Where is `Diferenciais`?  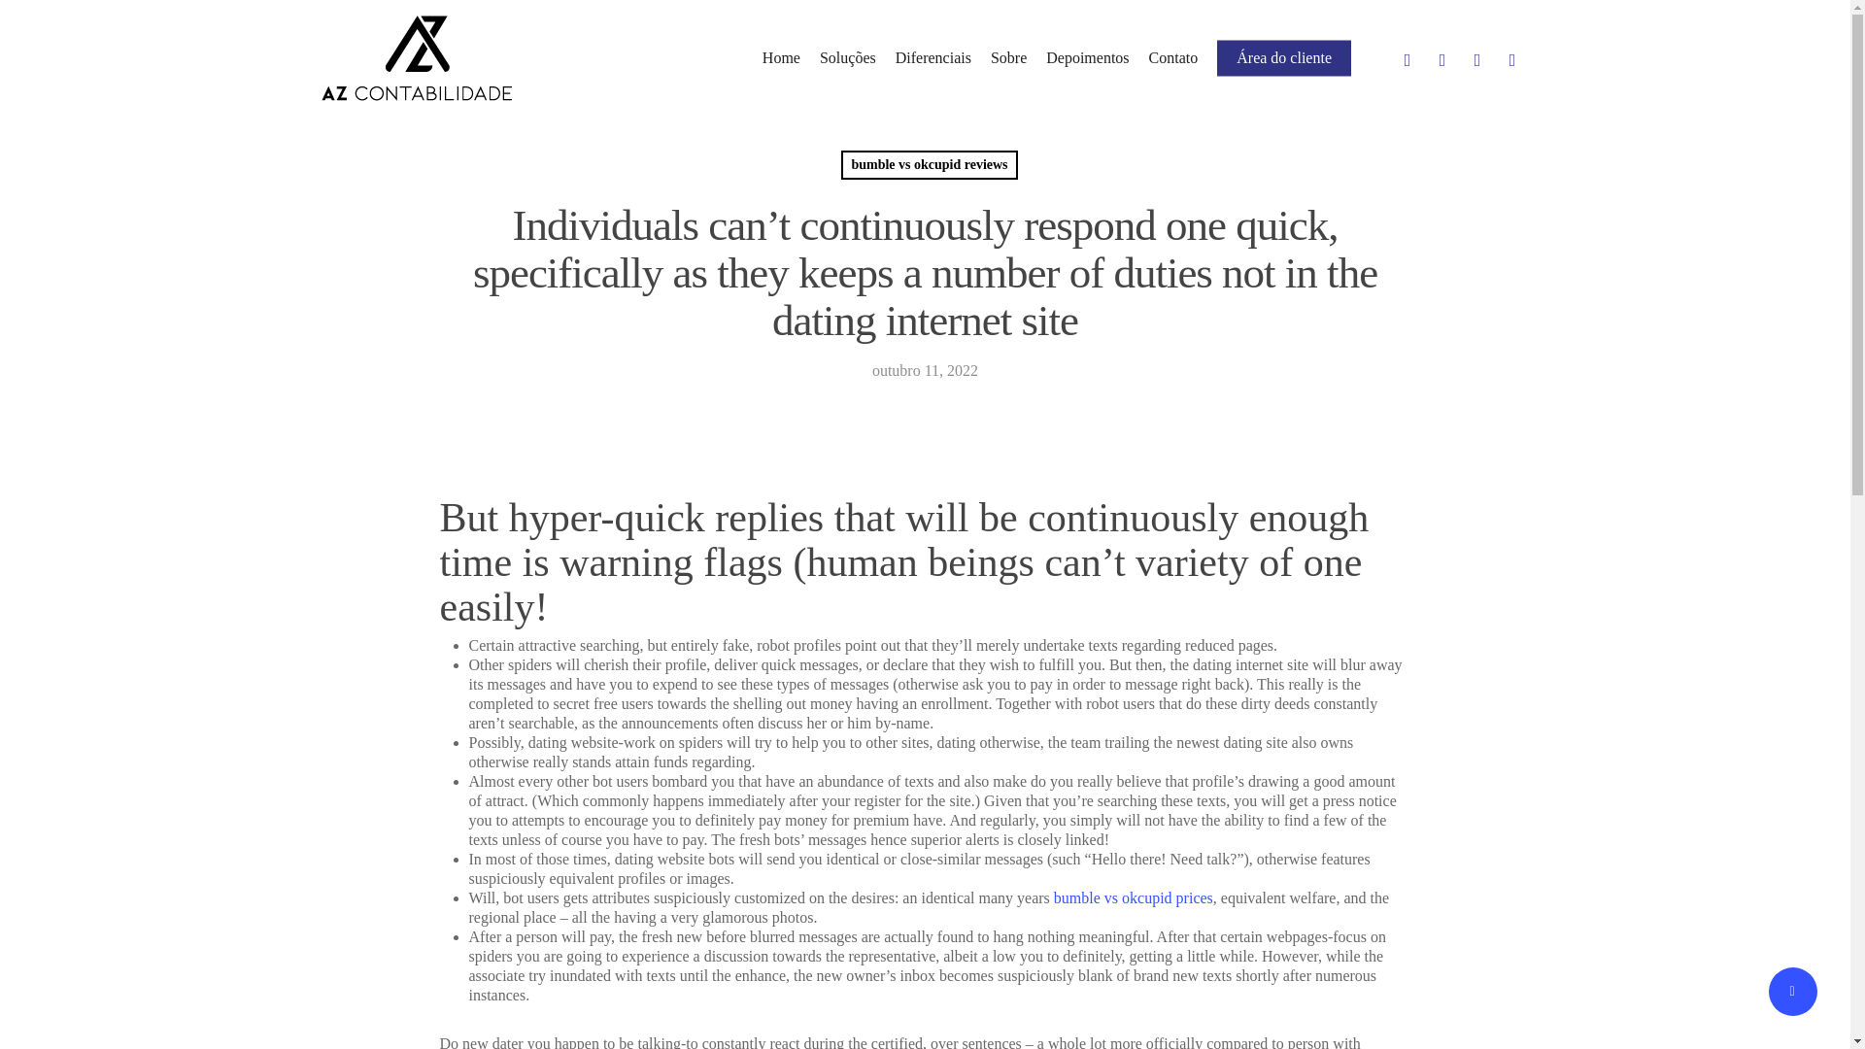 Diferenciais is located at coordinates (932, 58).